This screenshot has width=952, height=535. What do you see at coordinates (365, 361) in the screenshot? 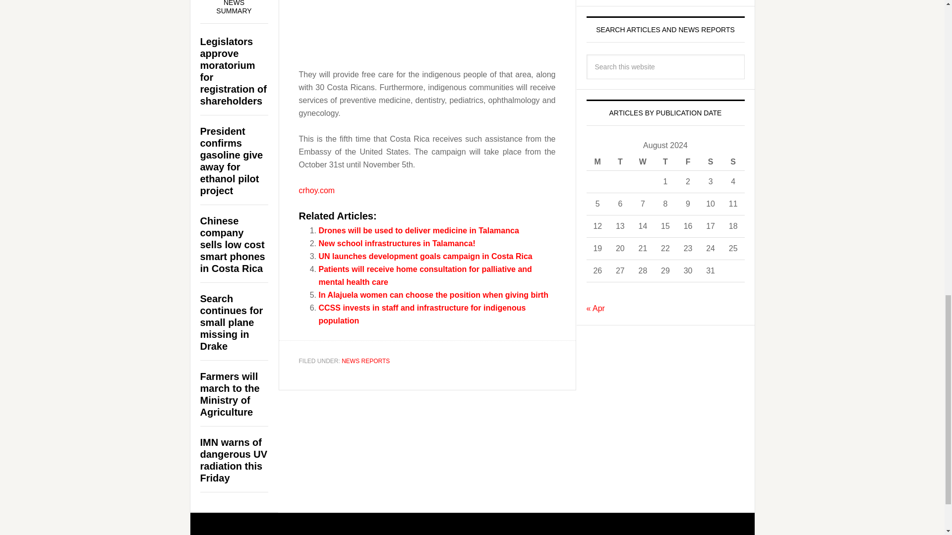
I see `NEWS REPORTS` at bounding box center [365, 361].